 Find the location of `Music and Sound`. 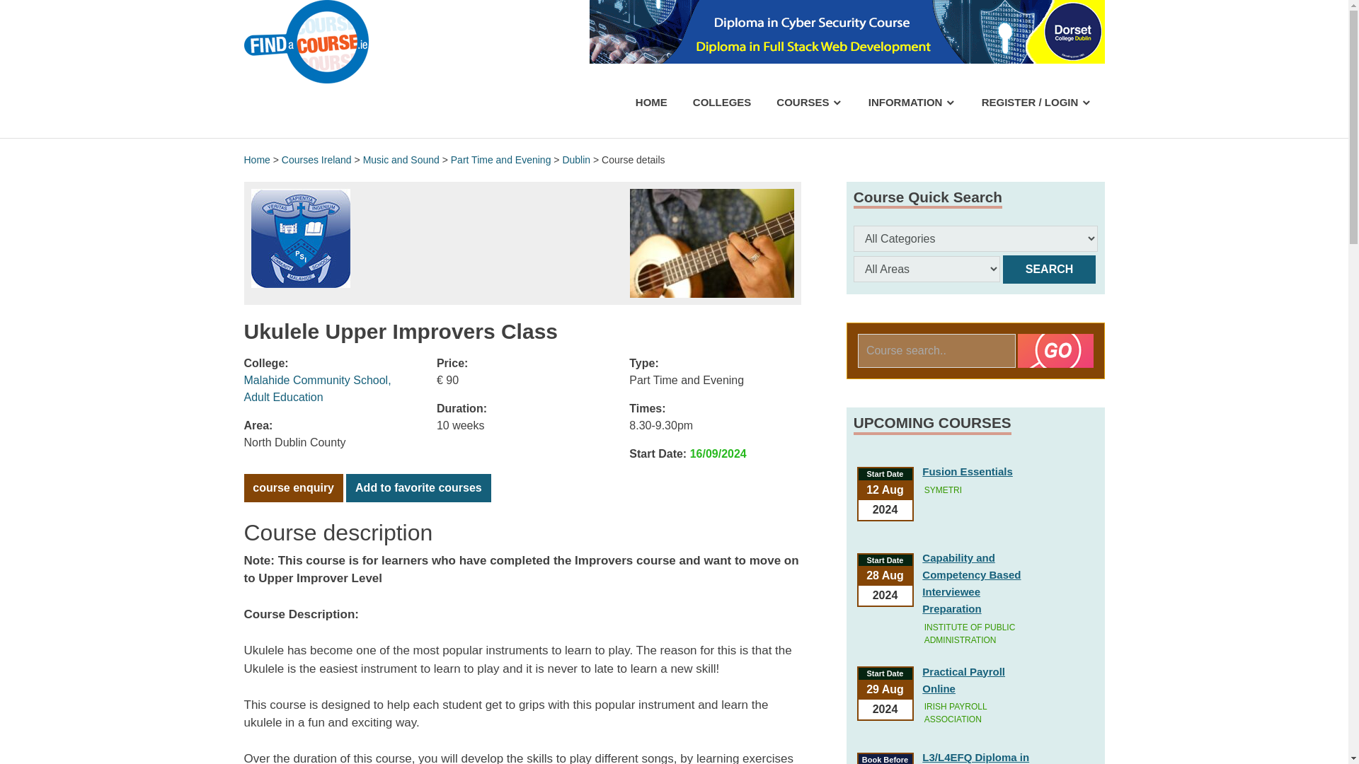

Music and Sound is located at coordinates (401, 160).